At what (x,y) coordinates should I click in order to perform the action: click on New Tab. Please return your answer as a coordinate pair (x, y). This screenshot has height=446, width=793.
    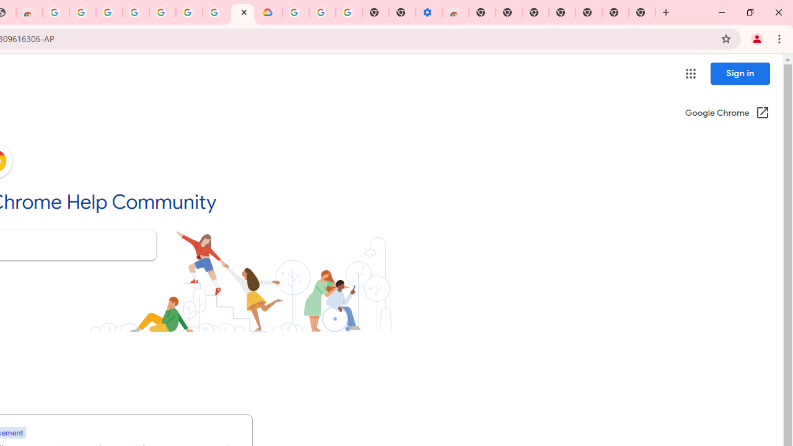
    Looking at the image, I should click on (482, 12).